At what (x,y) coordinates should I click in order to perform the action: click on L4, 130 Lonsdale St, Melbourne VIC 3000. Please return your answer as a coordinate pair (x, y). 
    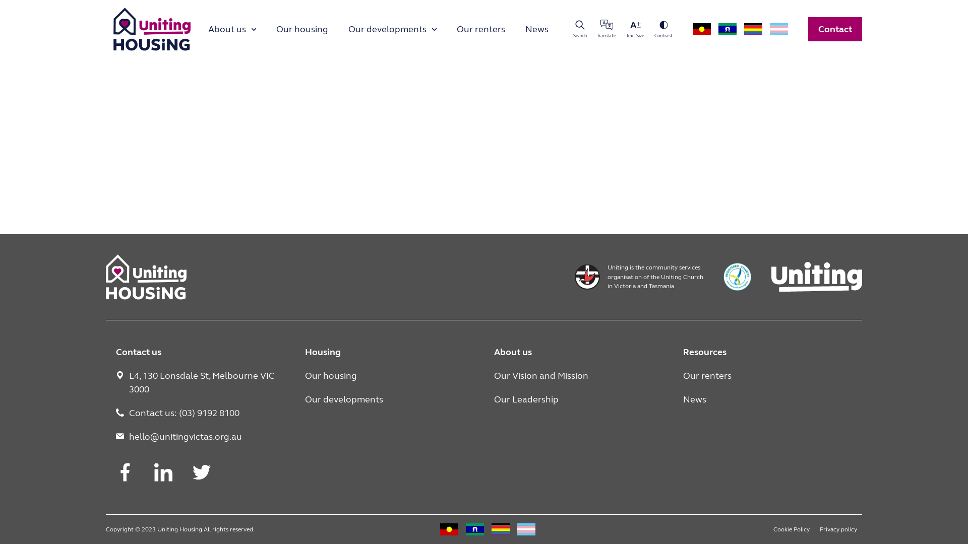
    Looking at the image, I should click on (201, 383).